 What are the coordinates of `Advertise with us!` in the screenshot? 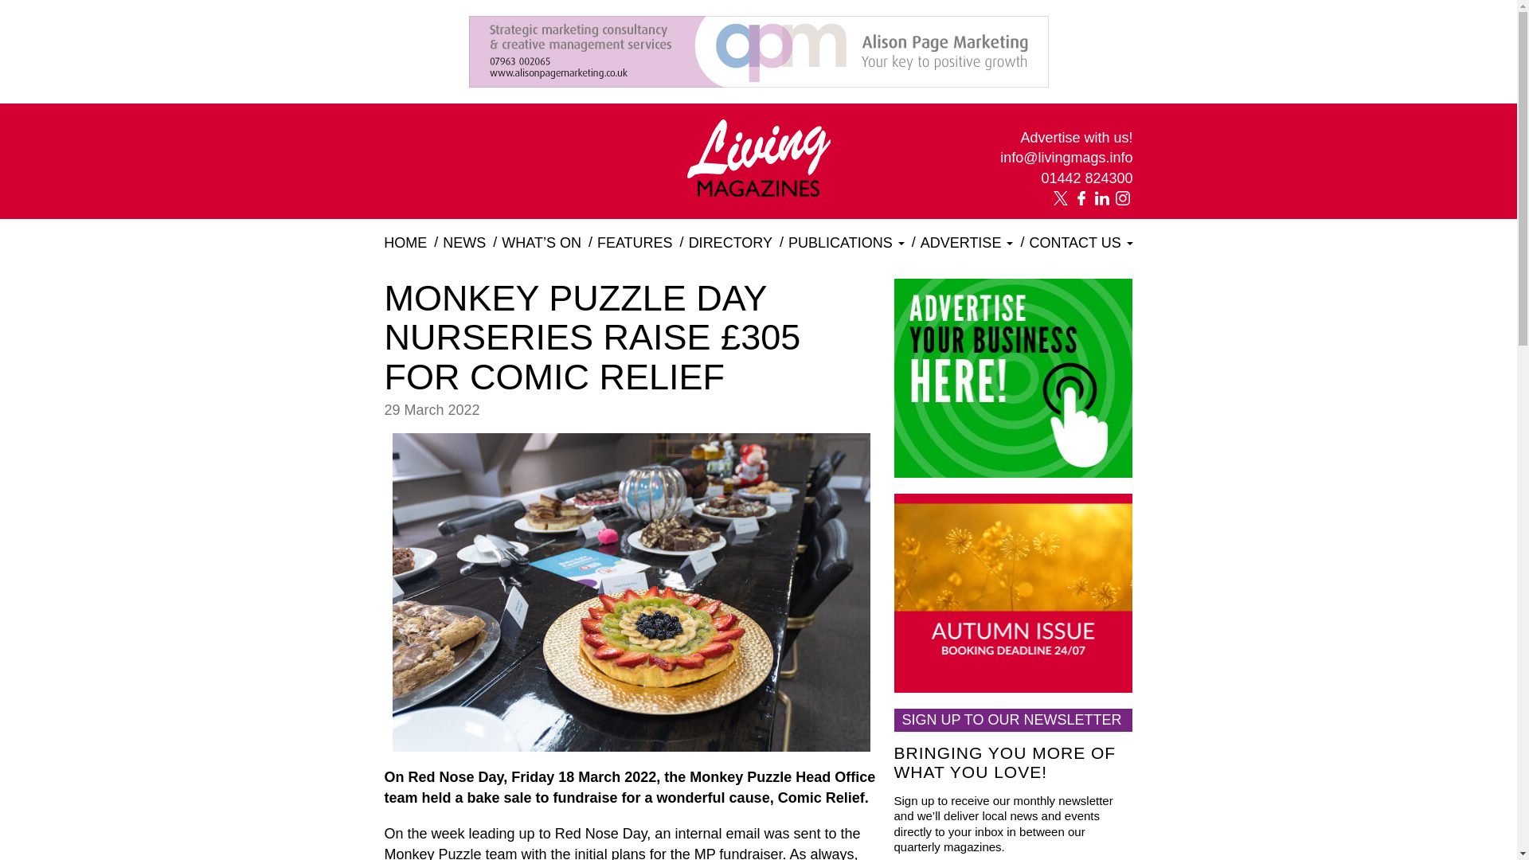 It's located at (1066, 138).